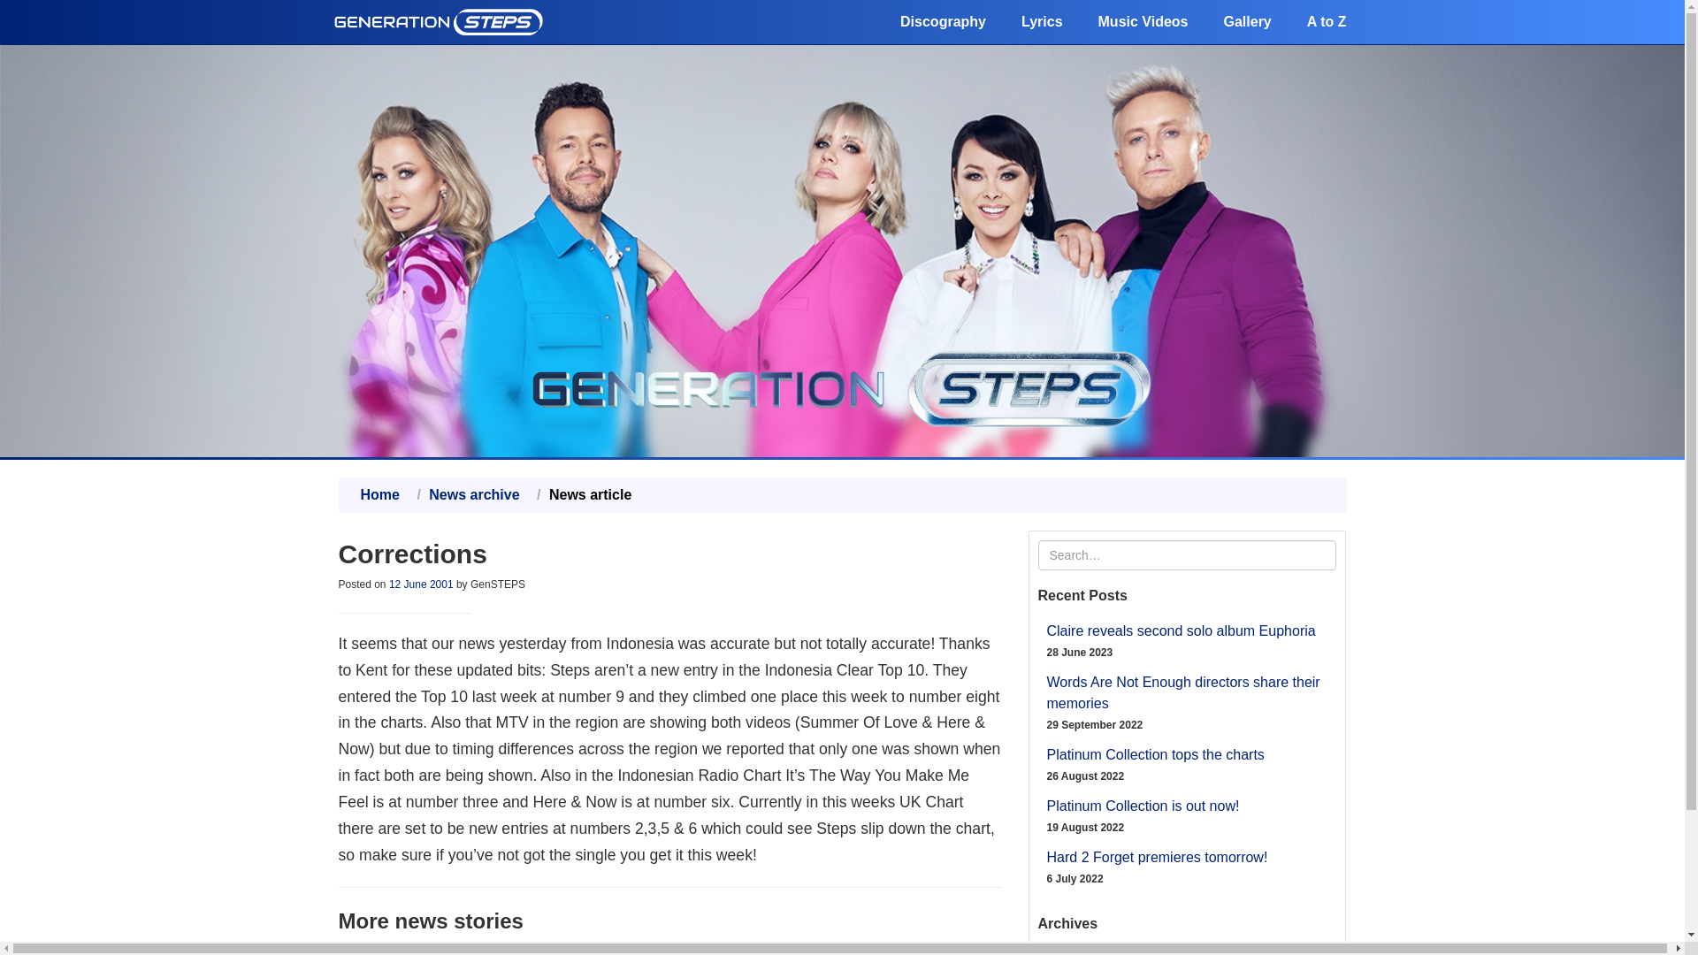 This screenshot has height=955, width=1698. Describe the element at coordinates (1042, 21) in the screenshot. I see `Lyrics` at that location.